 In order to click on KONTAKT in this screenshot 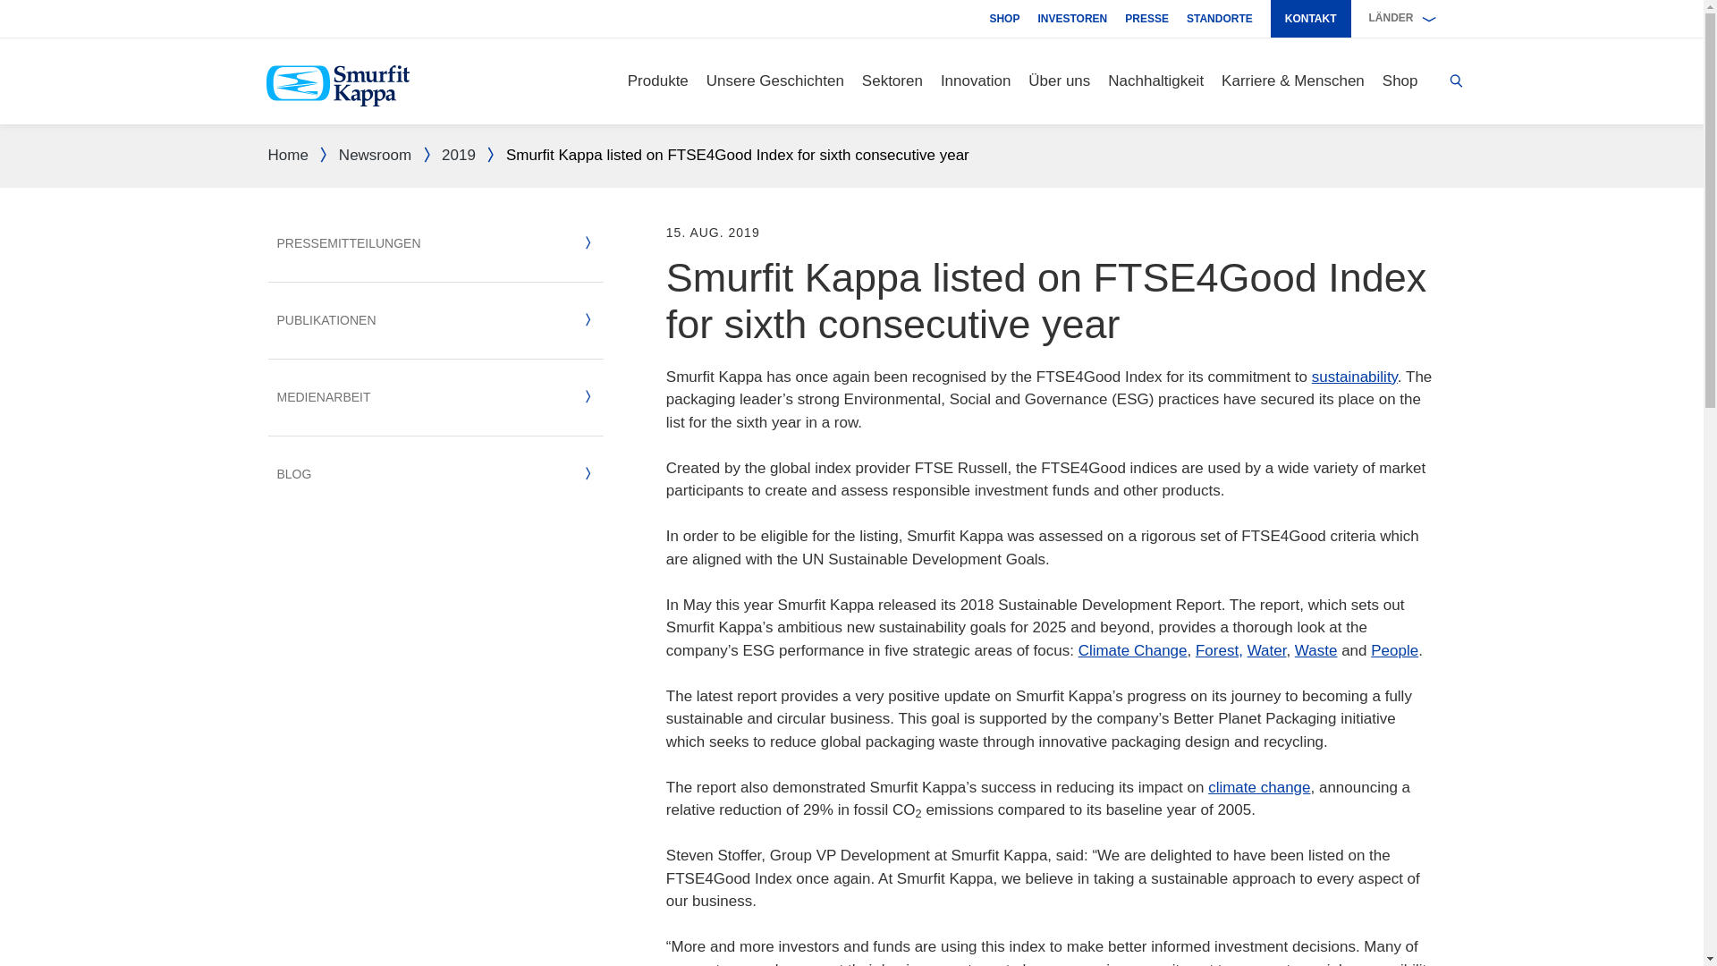, I will do `click(1311, 19)`.